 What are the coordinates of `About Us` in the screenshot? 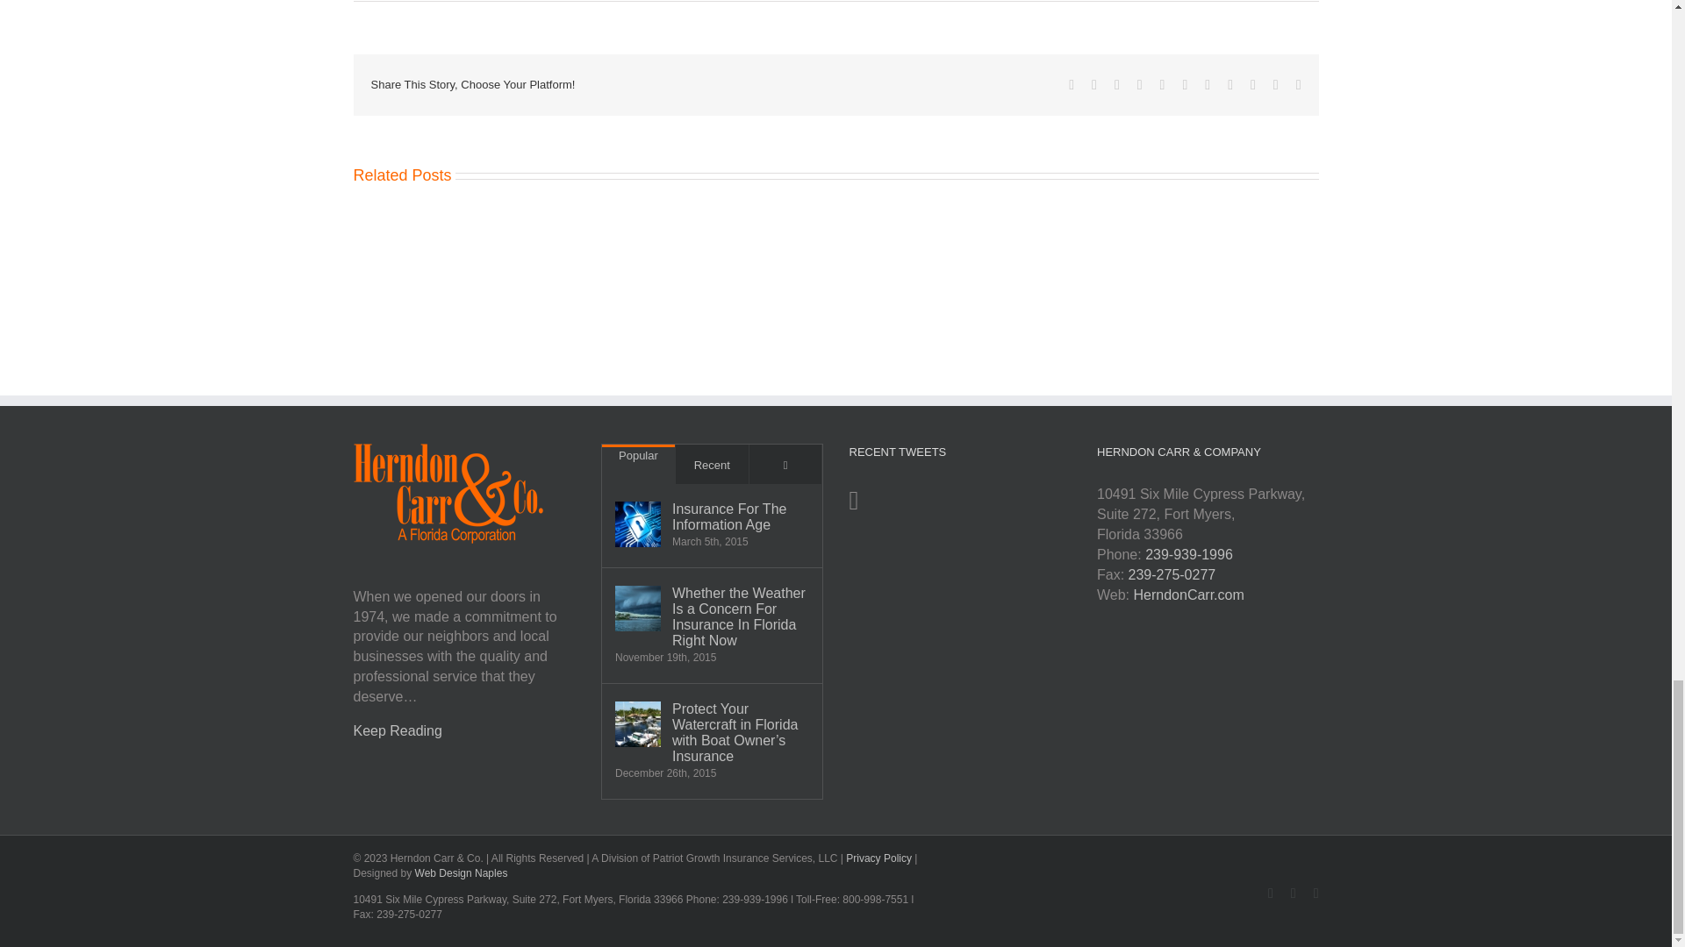 It's located at (397, 731).